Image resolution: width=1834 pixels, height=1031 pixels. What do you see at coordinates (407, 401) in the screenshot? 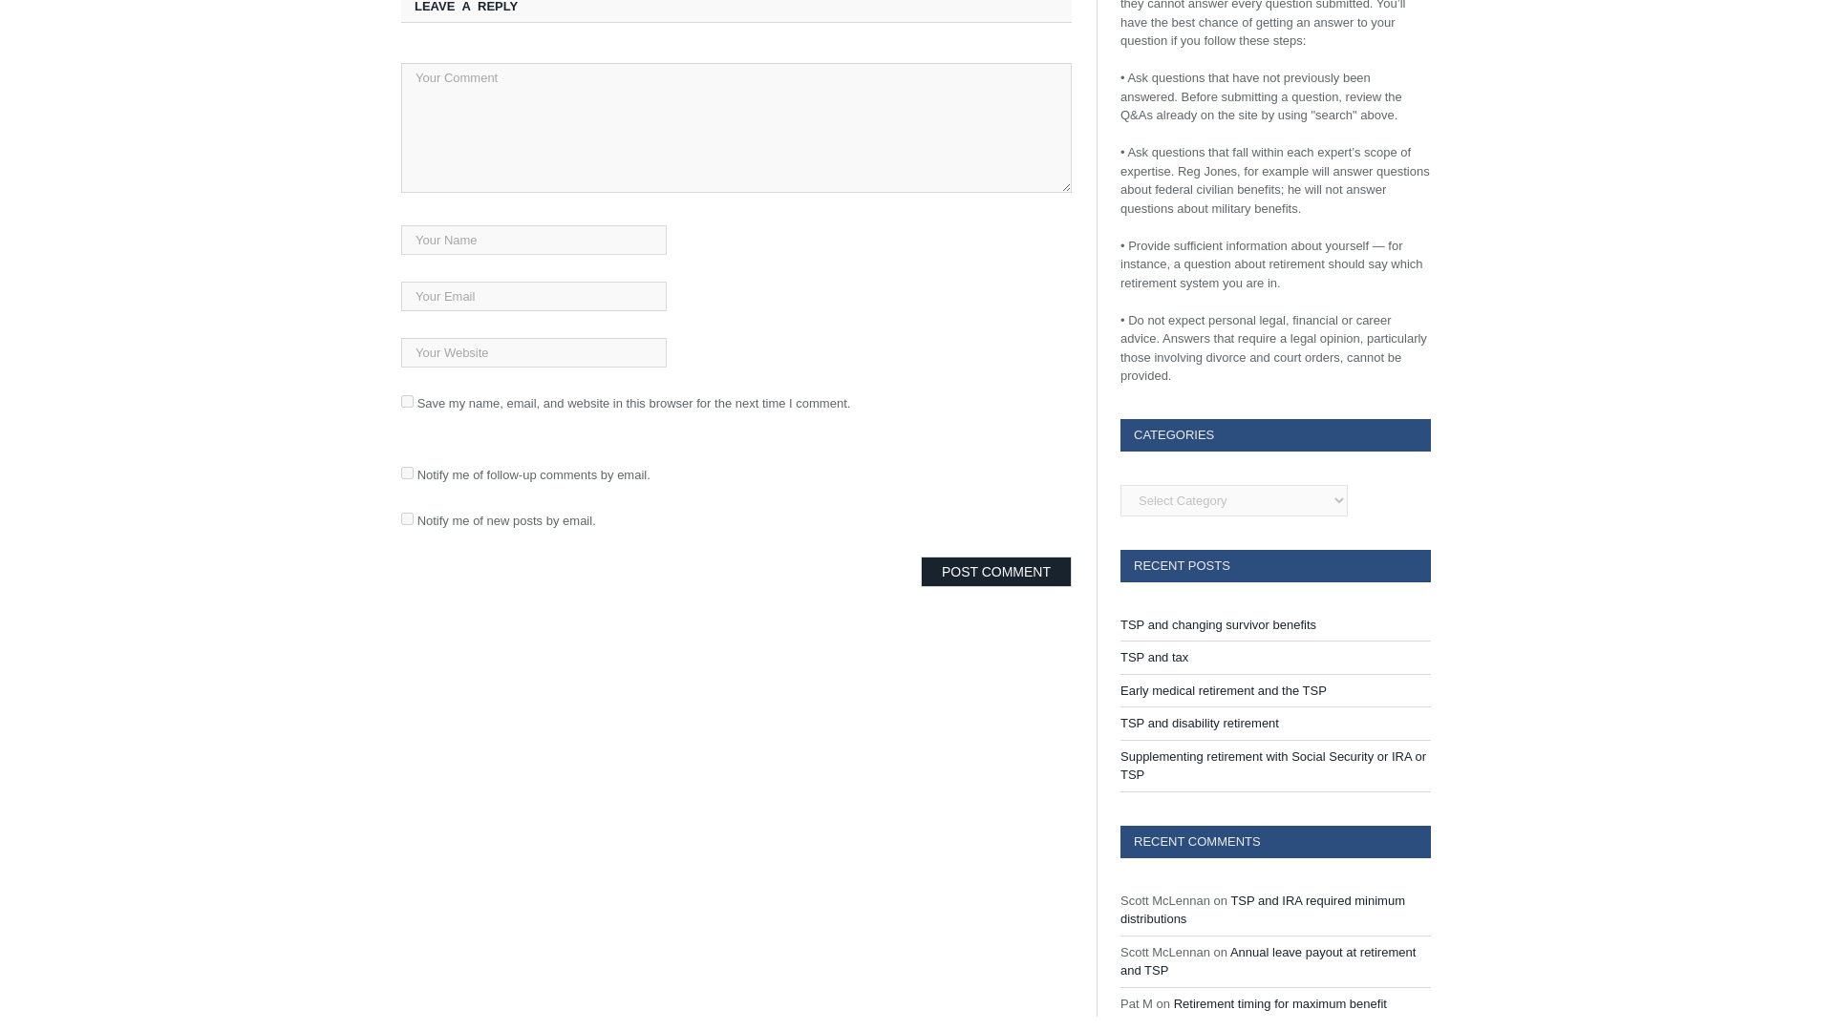
I see `yes` at bounding box center [407, 401].